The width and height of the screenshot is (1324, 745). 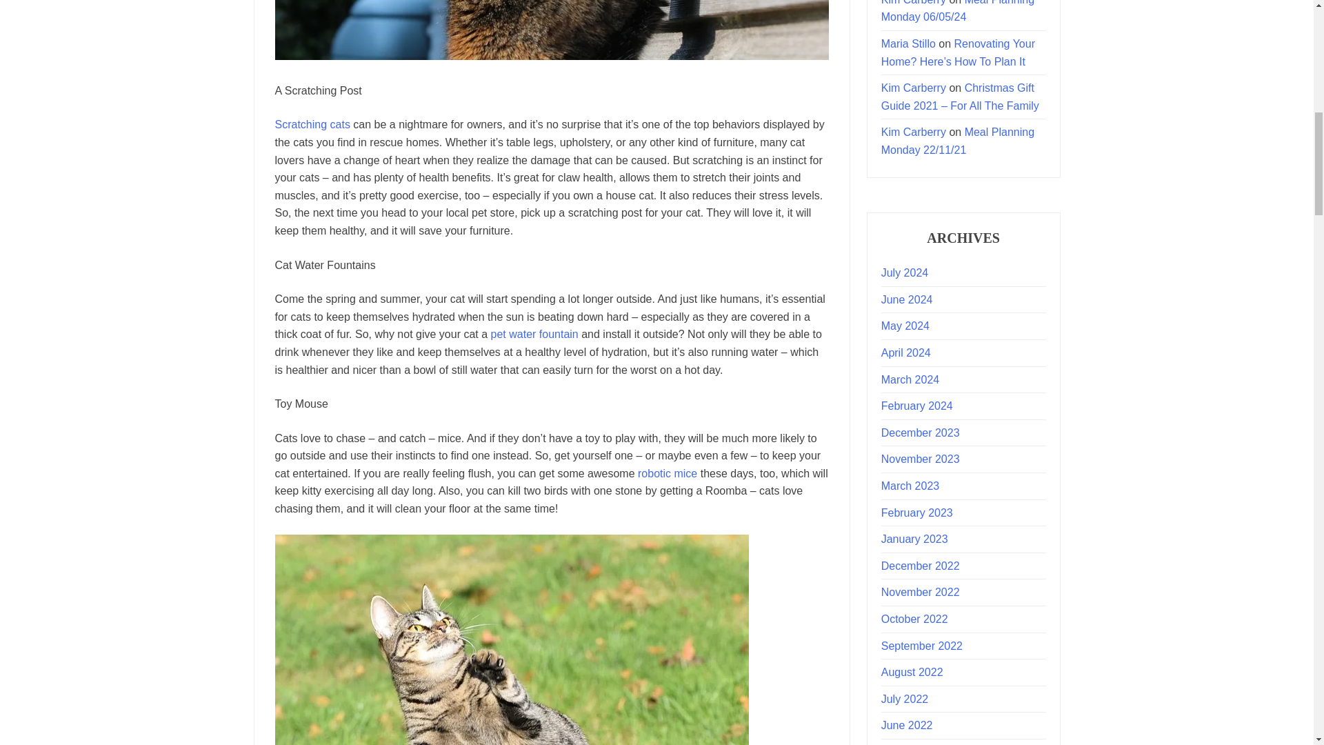 I want to click on Kim Carberry, so click(x=914, y=3).